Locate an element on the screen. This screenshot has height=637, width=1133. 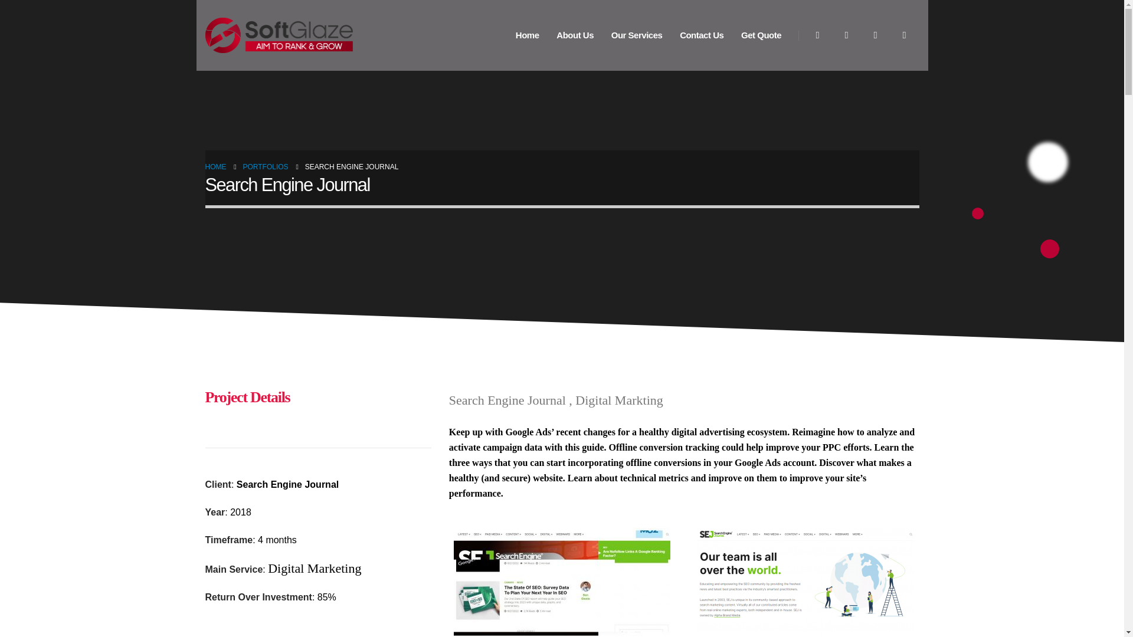
Home is located at coordinates (526, 35).